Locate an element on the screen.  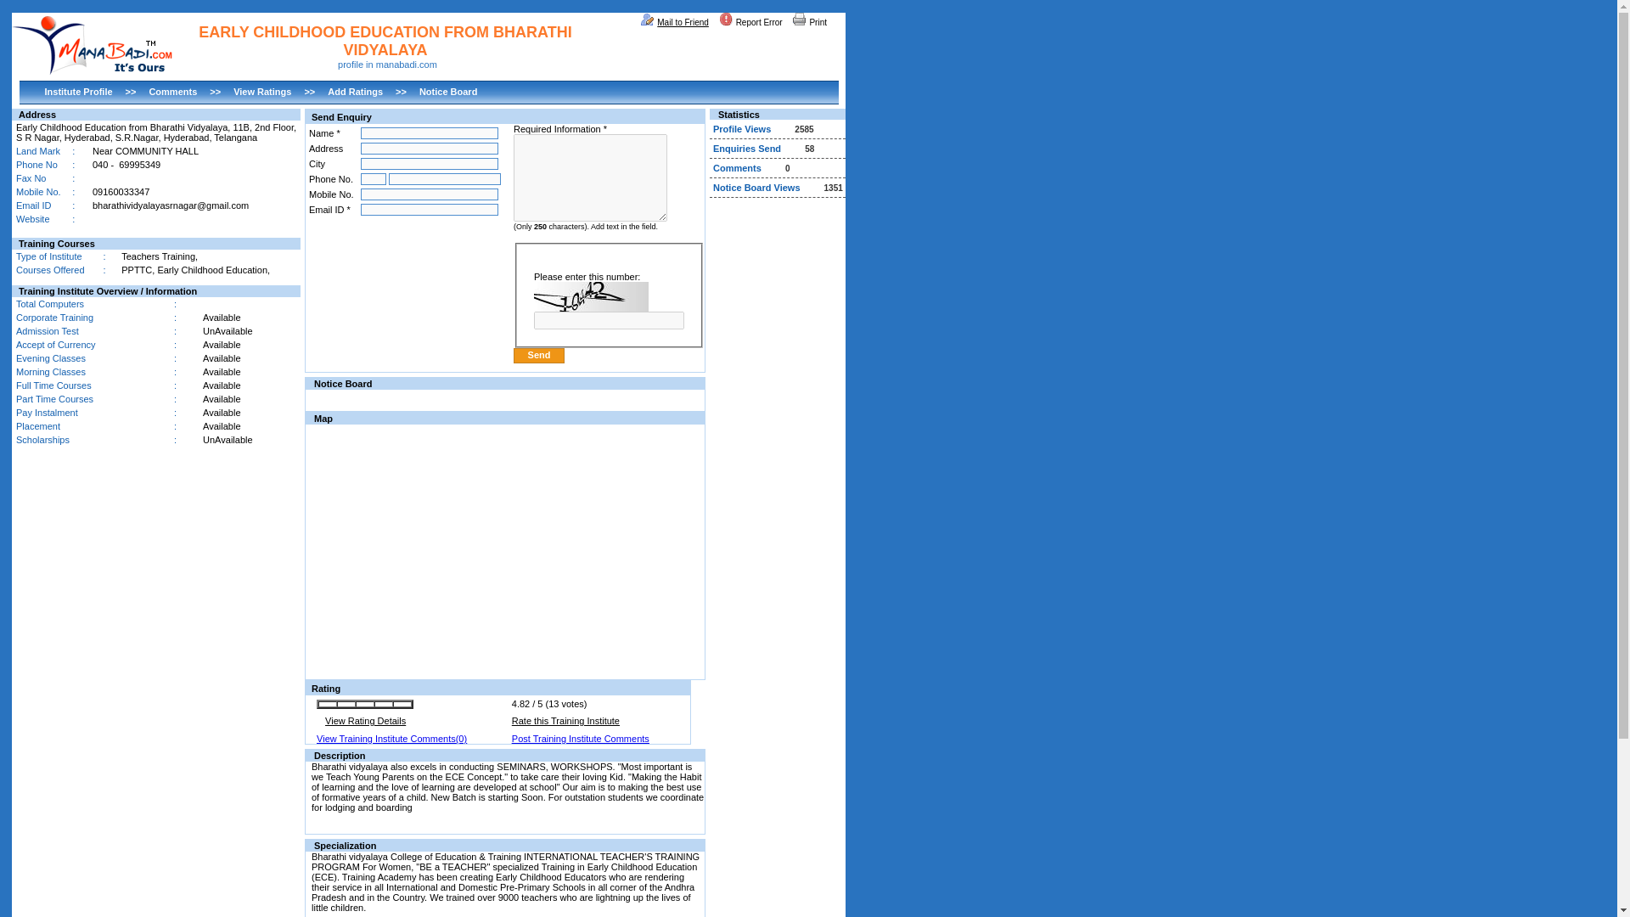
Comments is located at coordinates (172, 92).